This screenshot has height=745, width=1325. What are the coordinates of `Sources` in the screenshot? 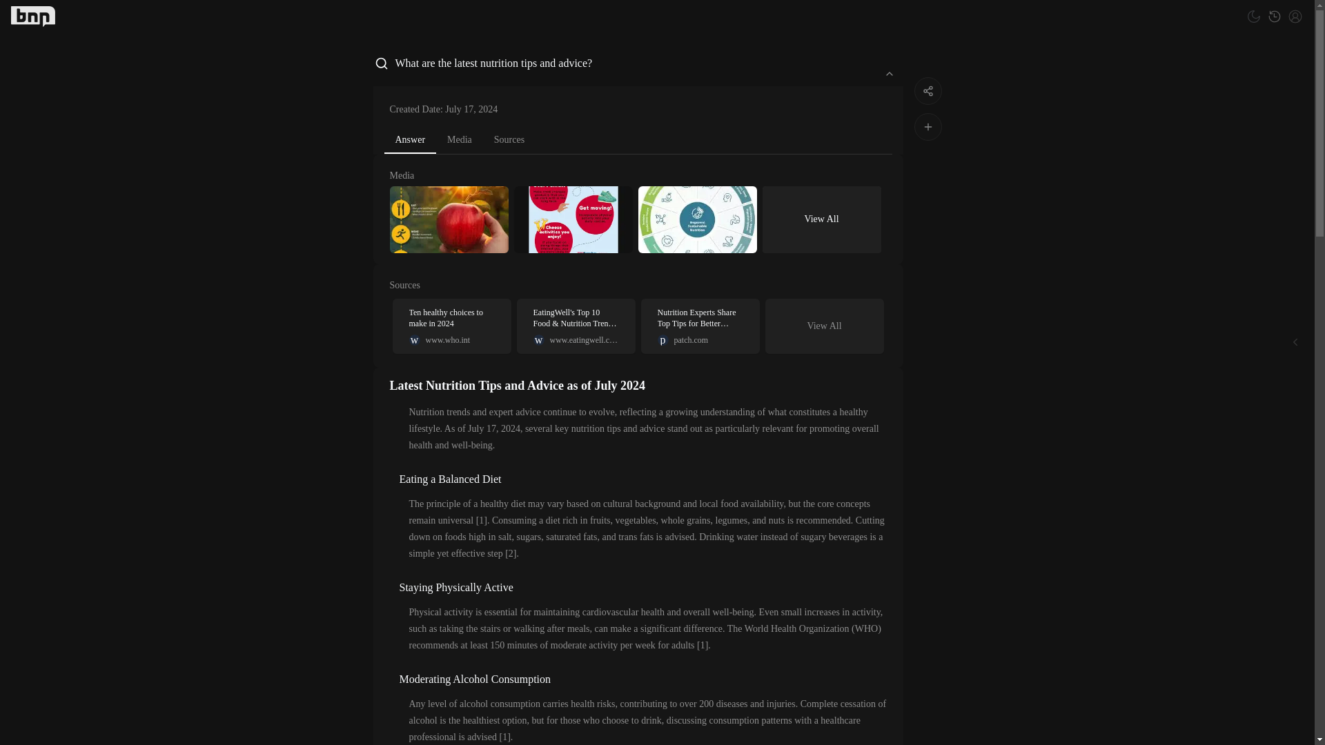 It's located at (888, 73).